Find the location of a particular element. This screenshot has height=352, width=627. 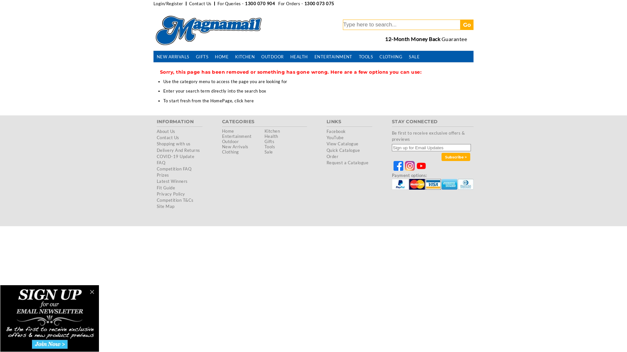

Competition T&Cs is located at coordinates (175, 200).